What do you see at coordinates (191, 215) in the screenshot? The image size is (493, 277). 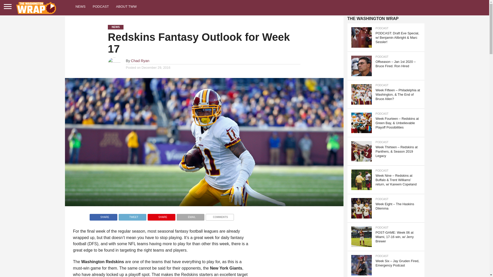 I see `EMAIL` at bounding box center [191, 215].